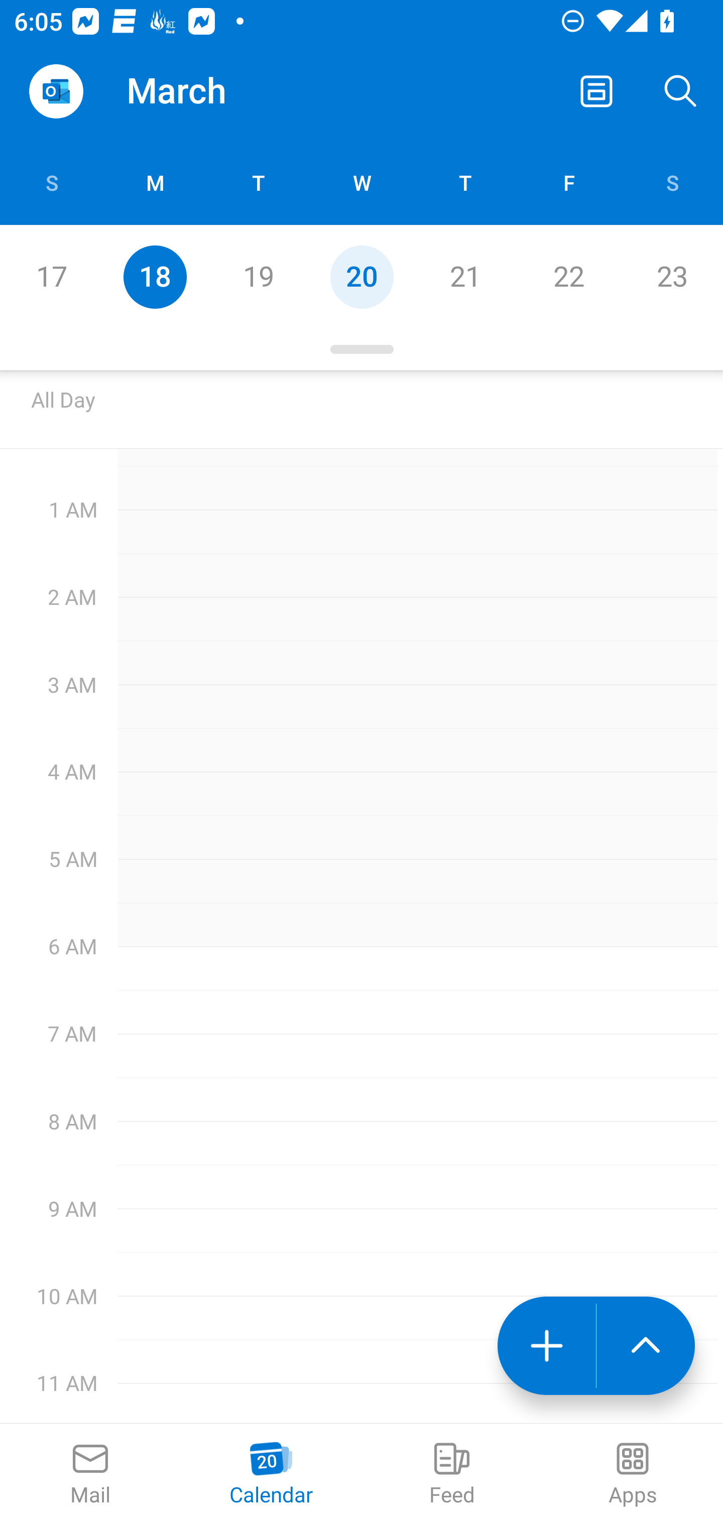  Describe the element at coordinates (155, 277) in the screenshot. I see `18 Monday, March 18, Selected` at that location.